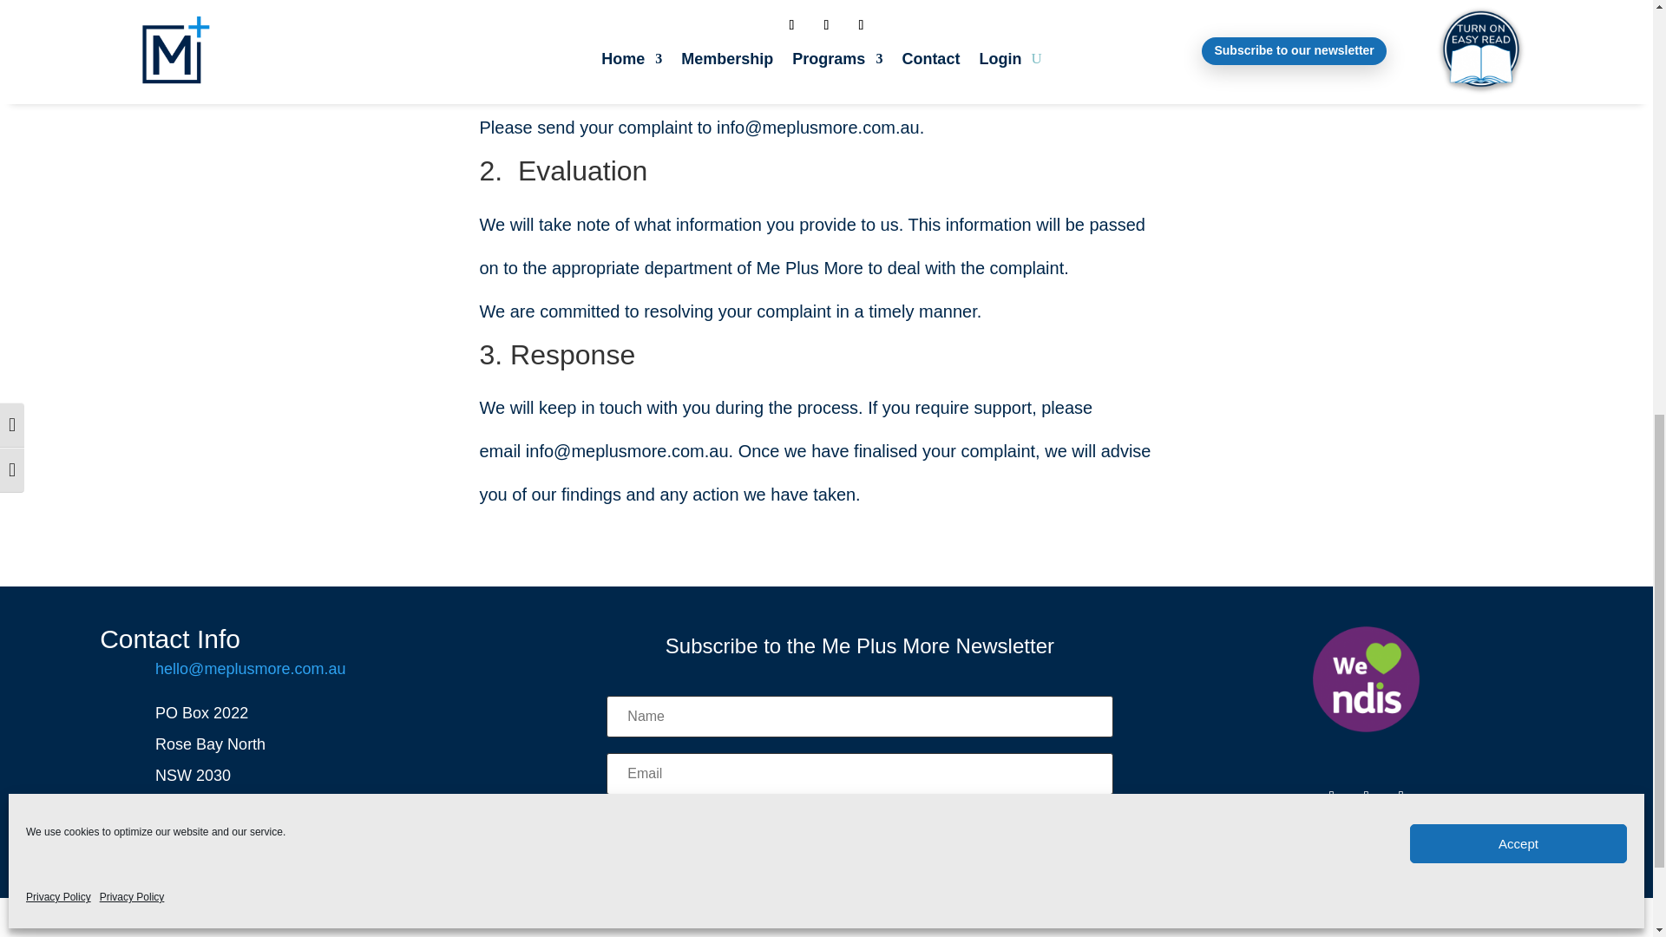 This screenshot has height=937, width=1666. What do you see at coordinates (59, 68) in the screenshot?
I see `Privacy Policy` at bounding box center [59, 68].